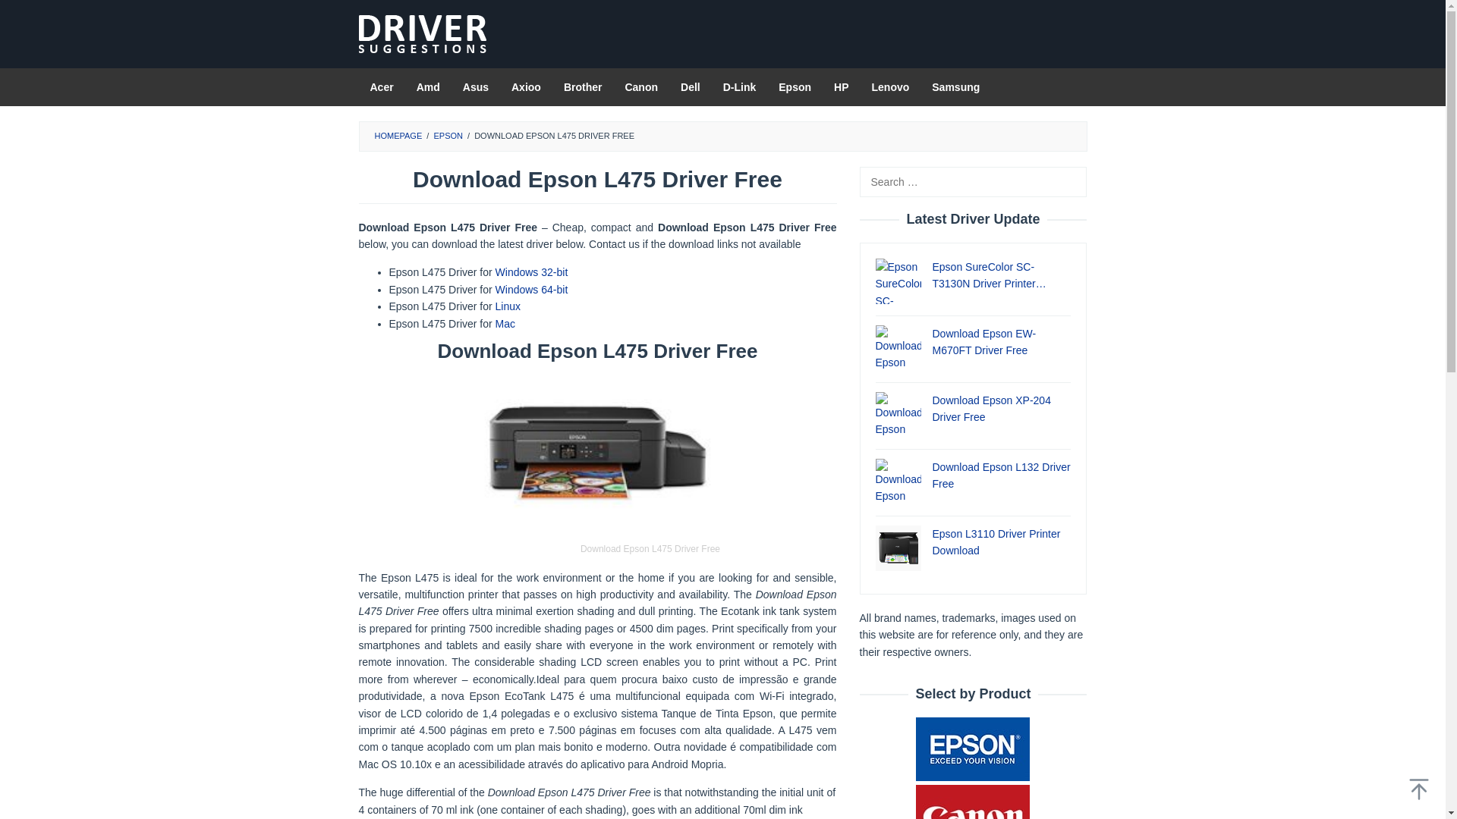  Describe the element at coordinates (475, 86) in the screenshot. I see `Asus` at that location.